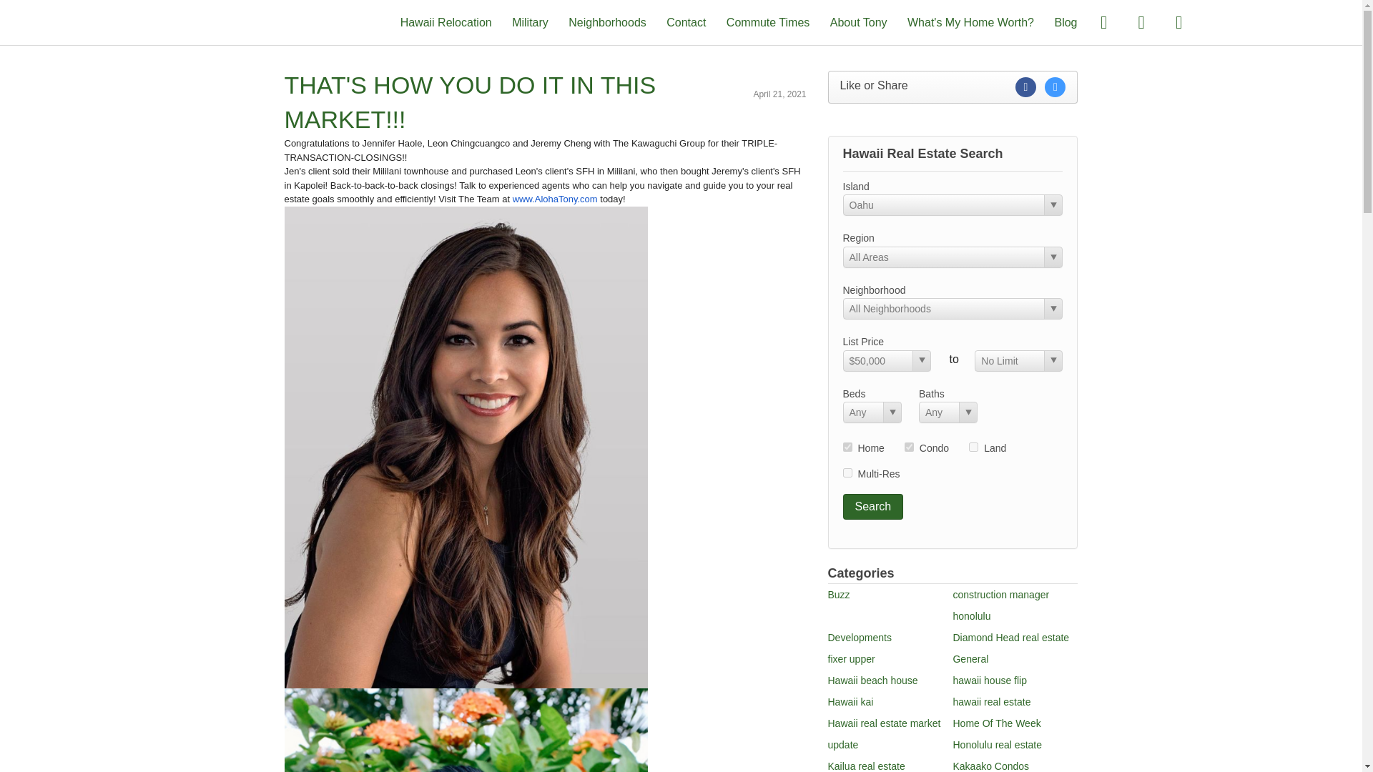 The image size is (1373, 772). I want to click on Hawaii real estate market update, so click(884, 733).